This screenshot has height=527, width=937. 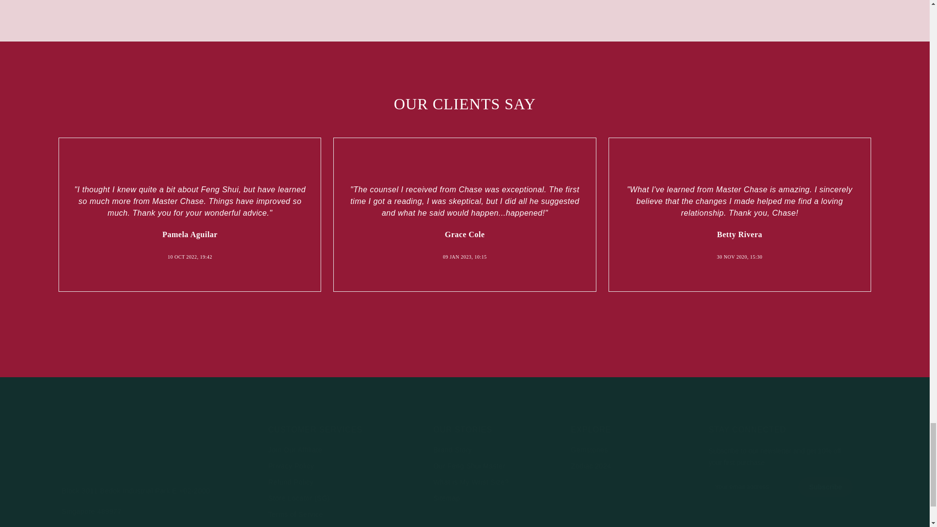 I want to click on Gemstones, so click(x=590, y=449).